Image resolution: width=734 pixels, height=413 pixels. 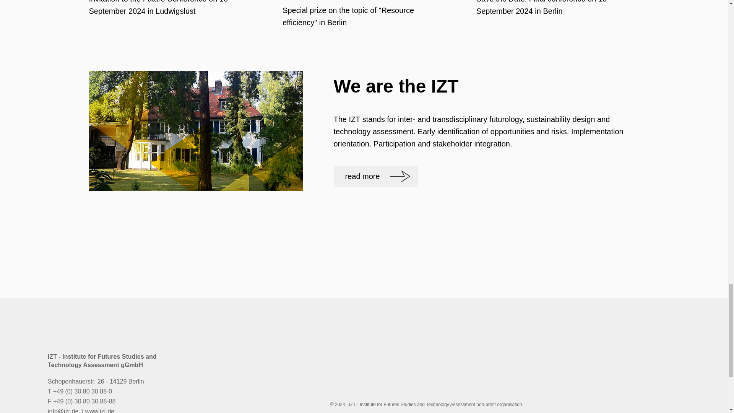 What do you see at coordinates (170, 20) in the screenshot?
I see `Elbe Valley: Laboratory of the future` at bounding box center [170, 20].